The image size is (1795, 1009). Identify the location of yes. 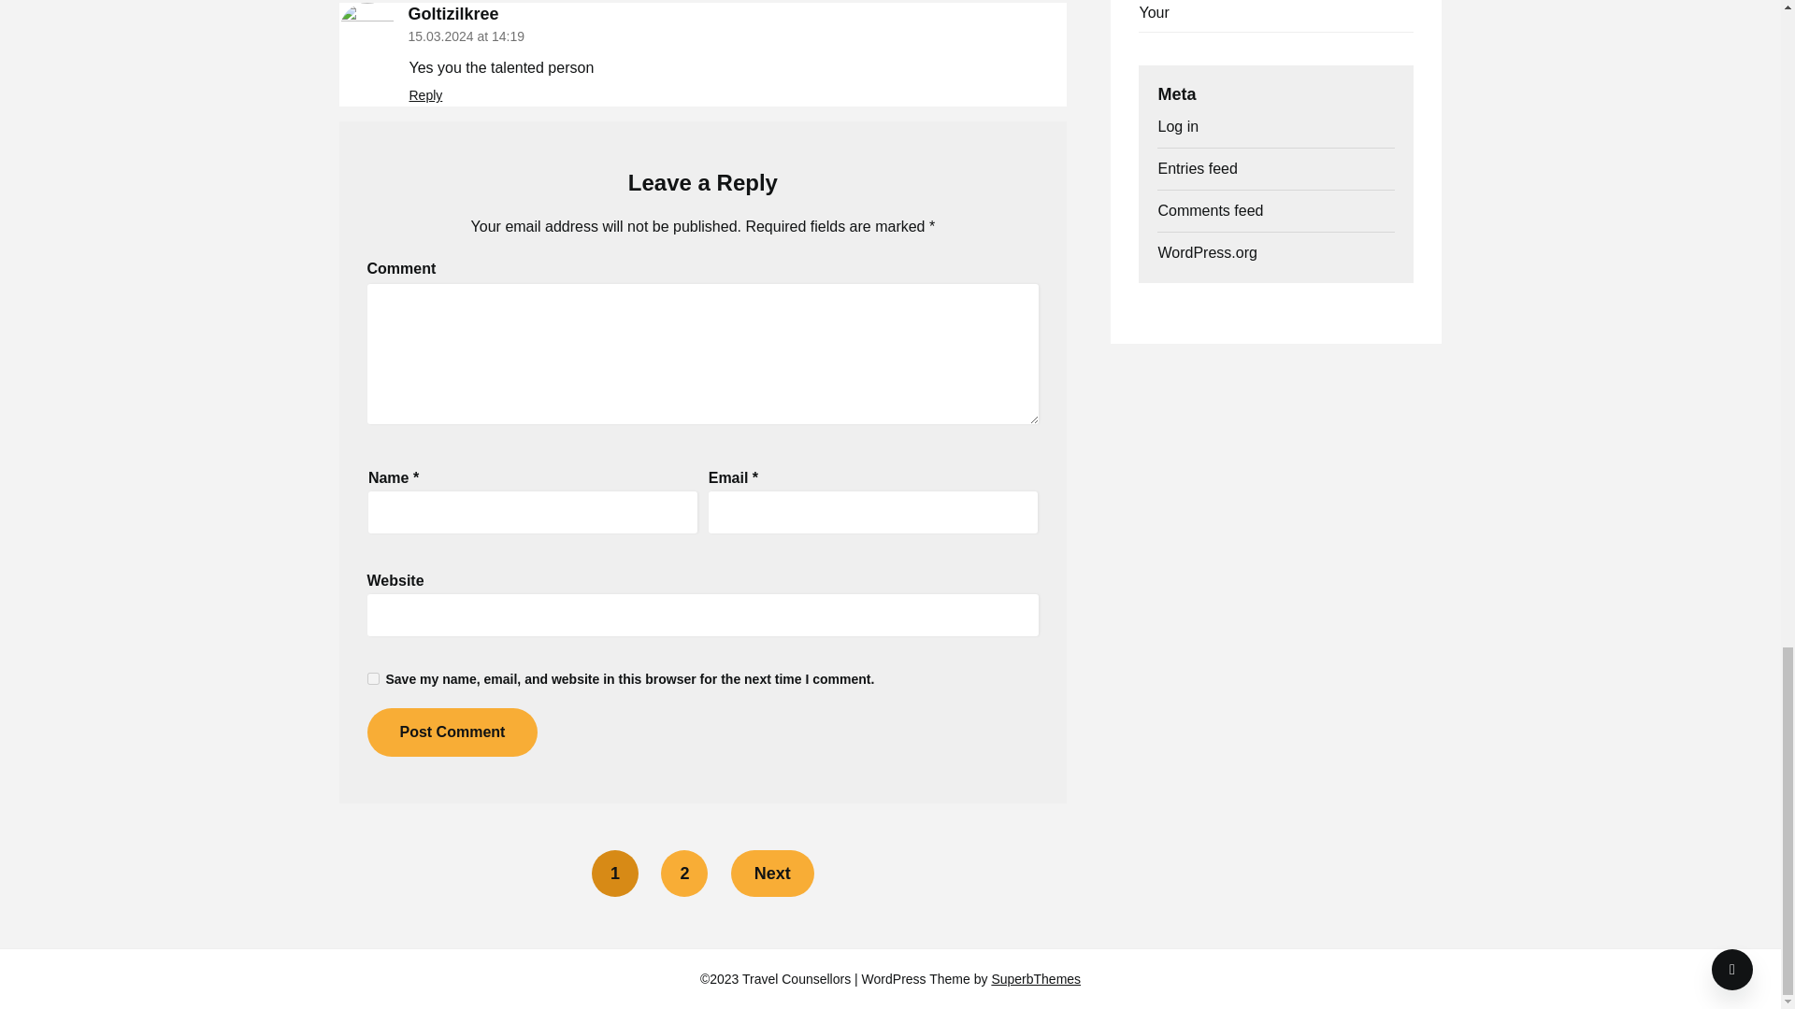
(372, 678).